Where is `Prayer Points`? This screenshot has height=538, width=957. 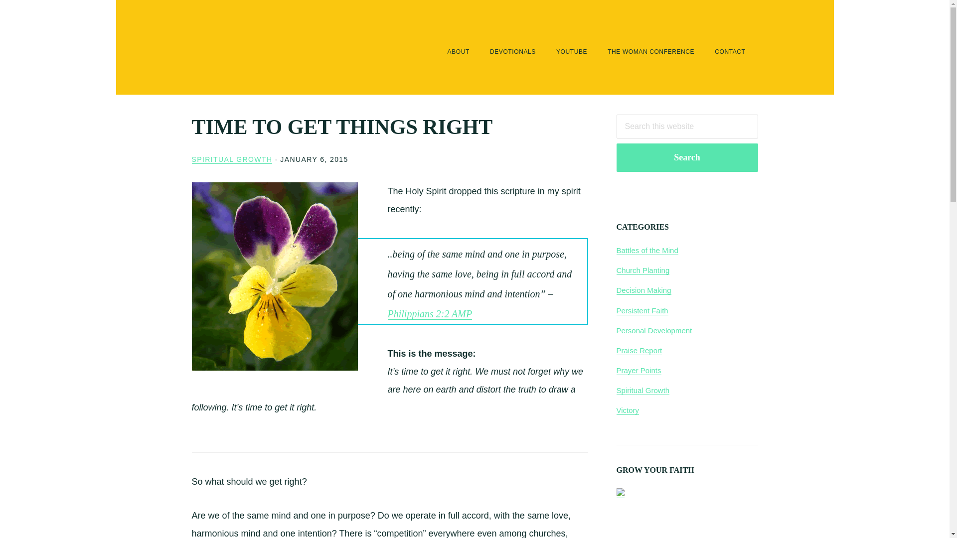 Prayer Points is located at coordinates (638, 371).